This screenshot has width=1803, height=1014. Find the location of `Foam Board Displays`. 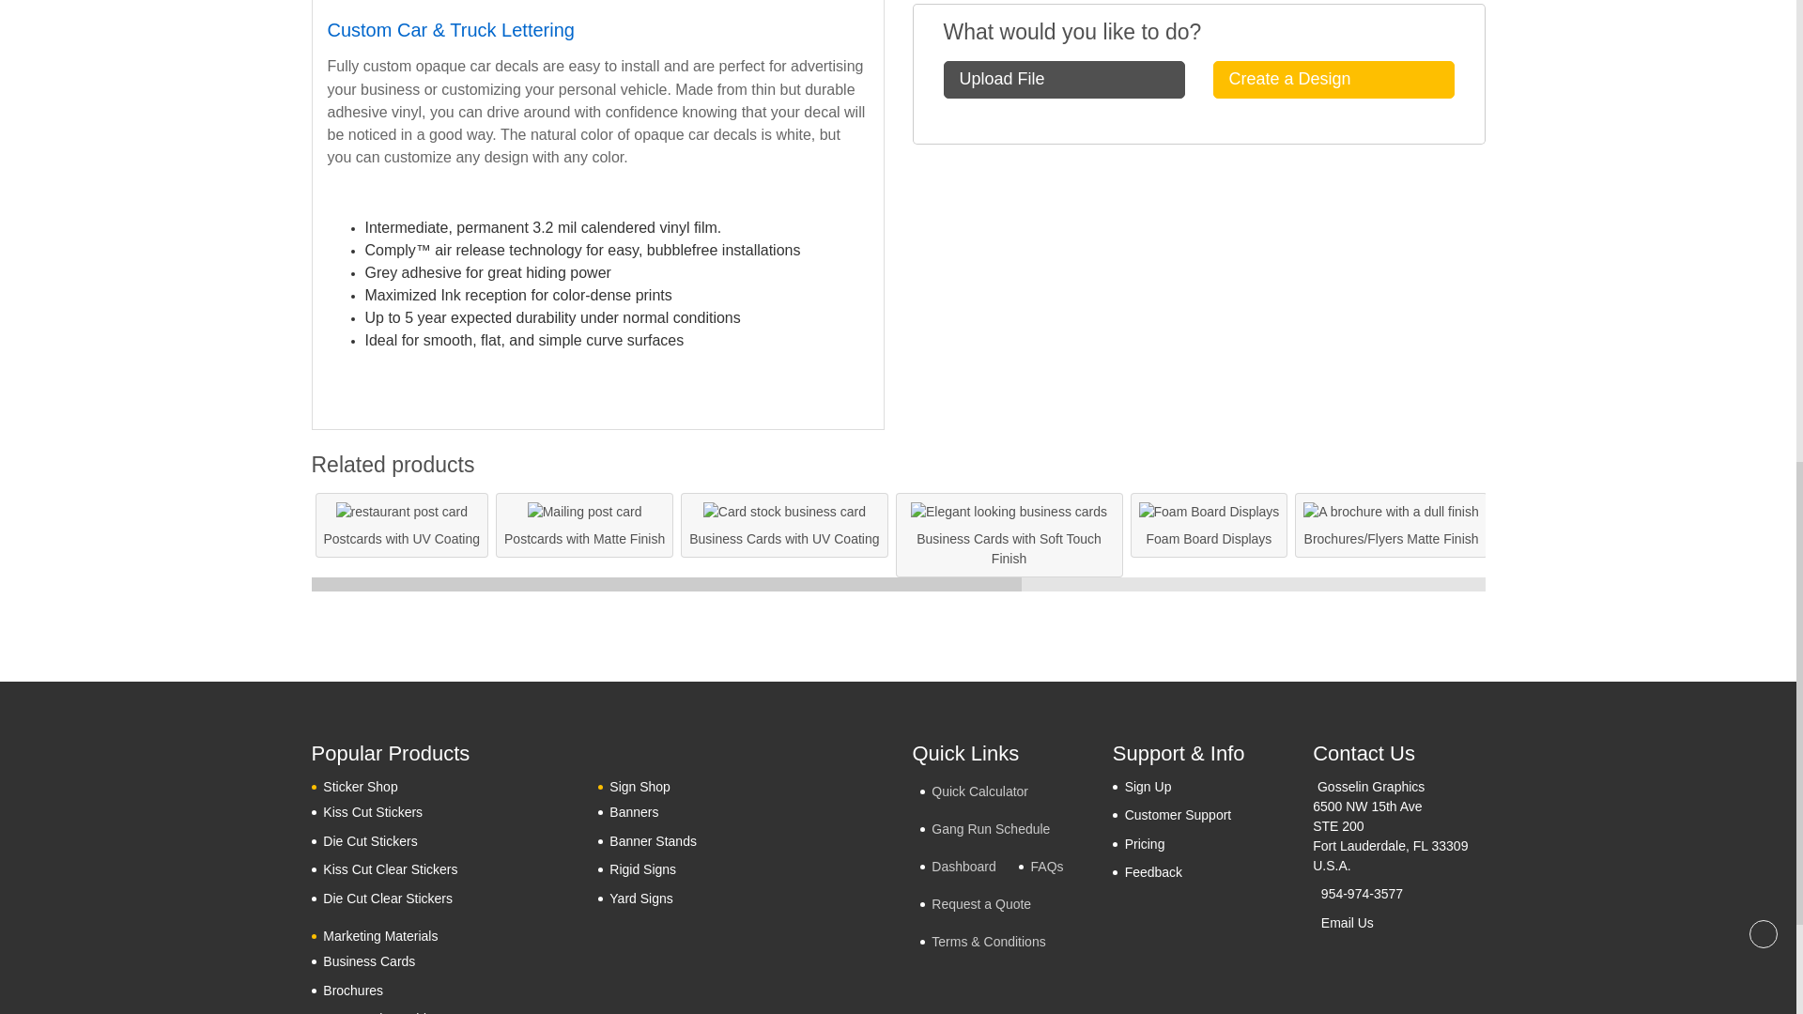

Foam Board Displays is located at coordinates (1210, 512).